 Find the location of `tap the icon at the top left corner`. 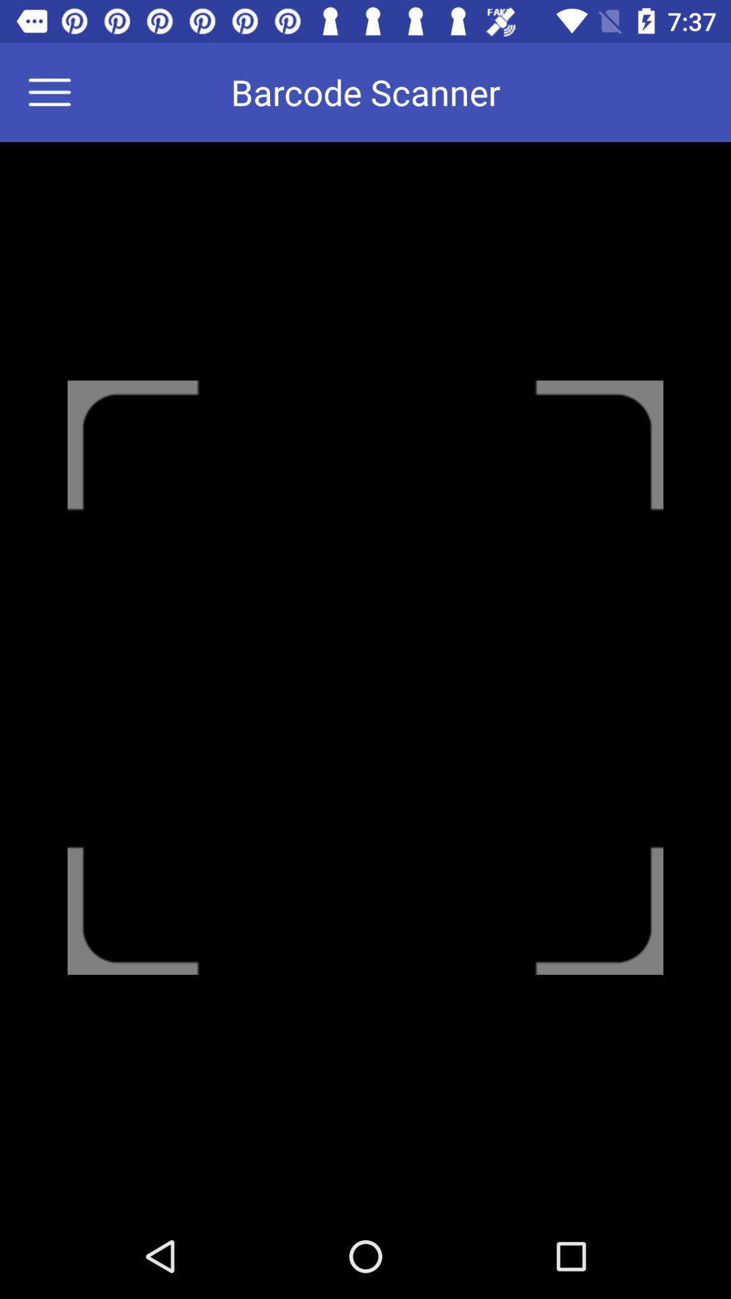

tap the icon at the top left corner is located at coordinates (58, 92).